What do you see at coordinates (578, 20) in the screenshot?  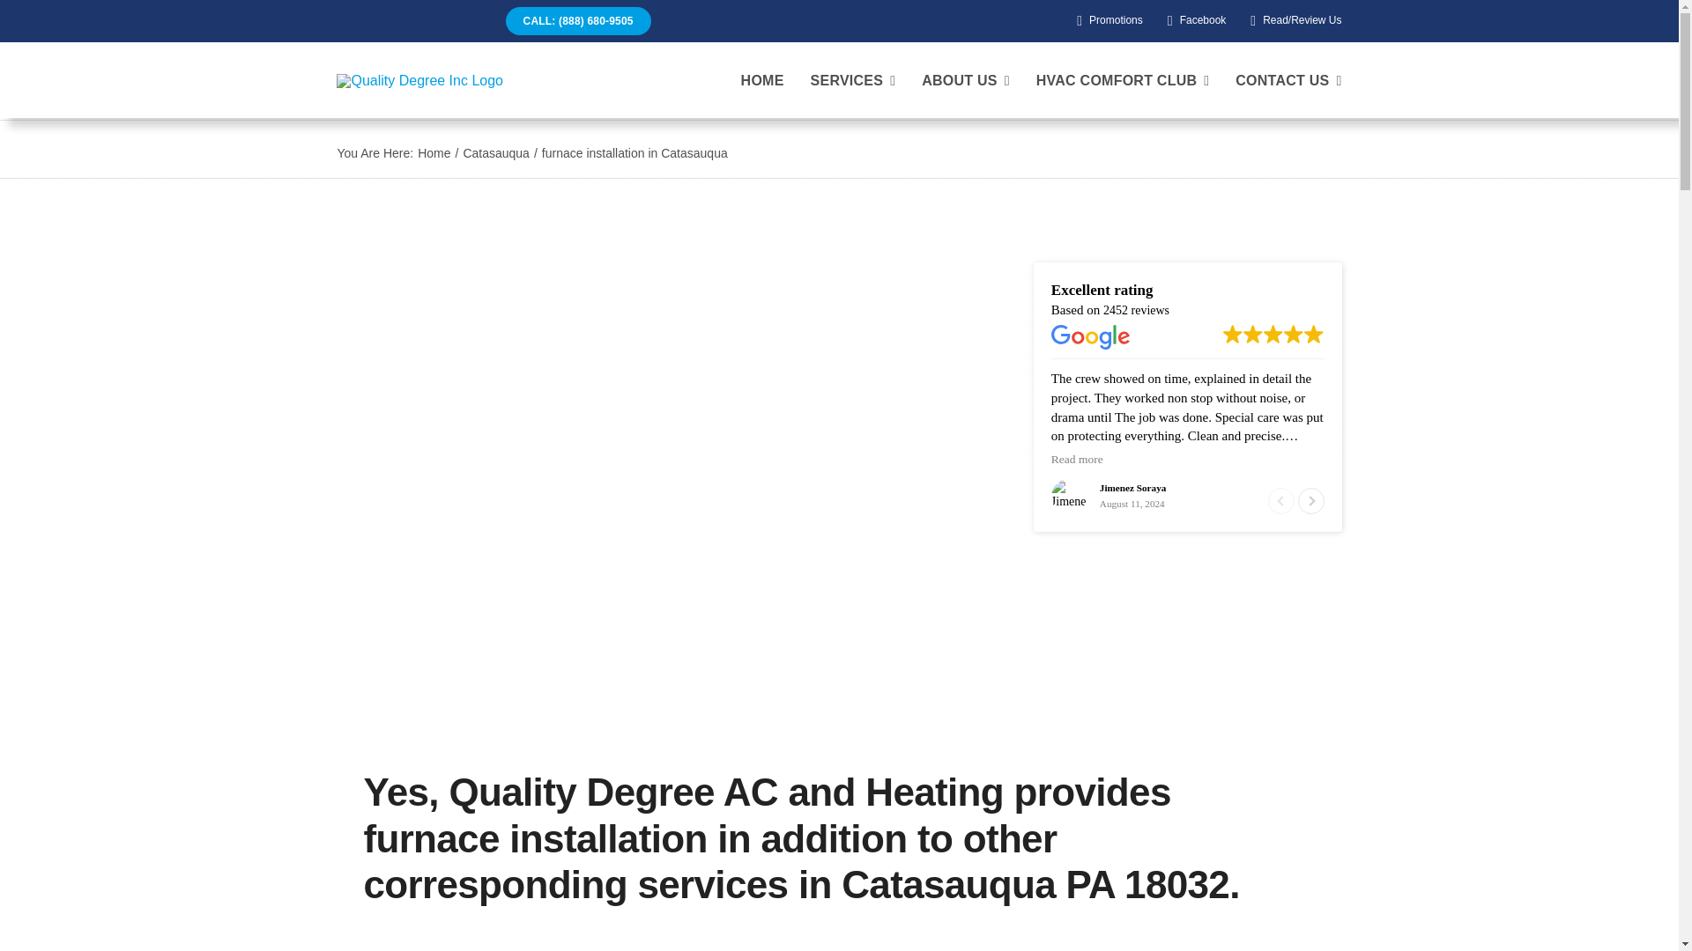 I see `Click to call Quality Degree Heating and Air Conditioning` at bounding box center [578, 20].